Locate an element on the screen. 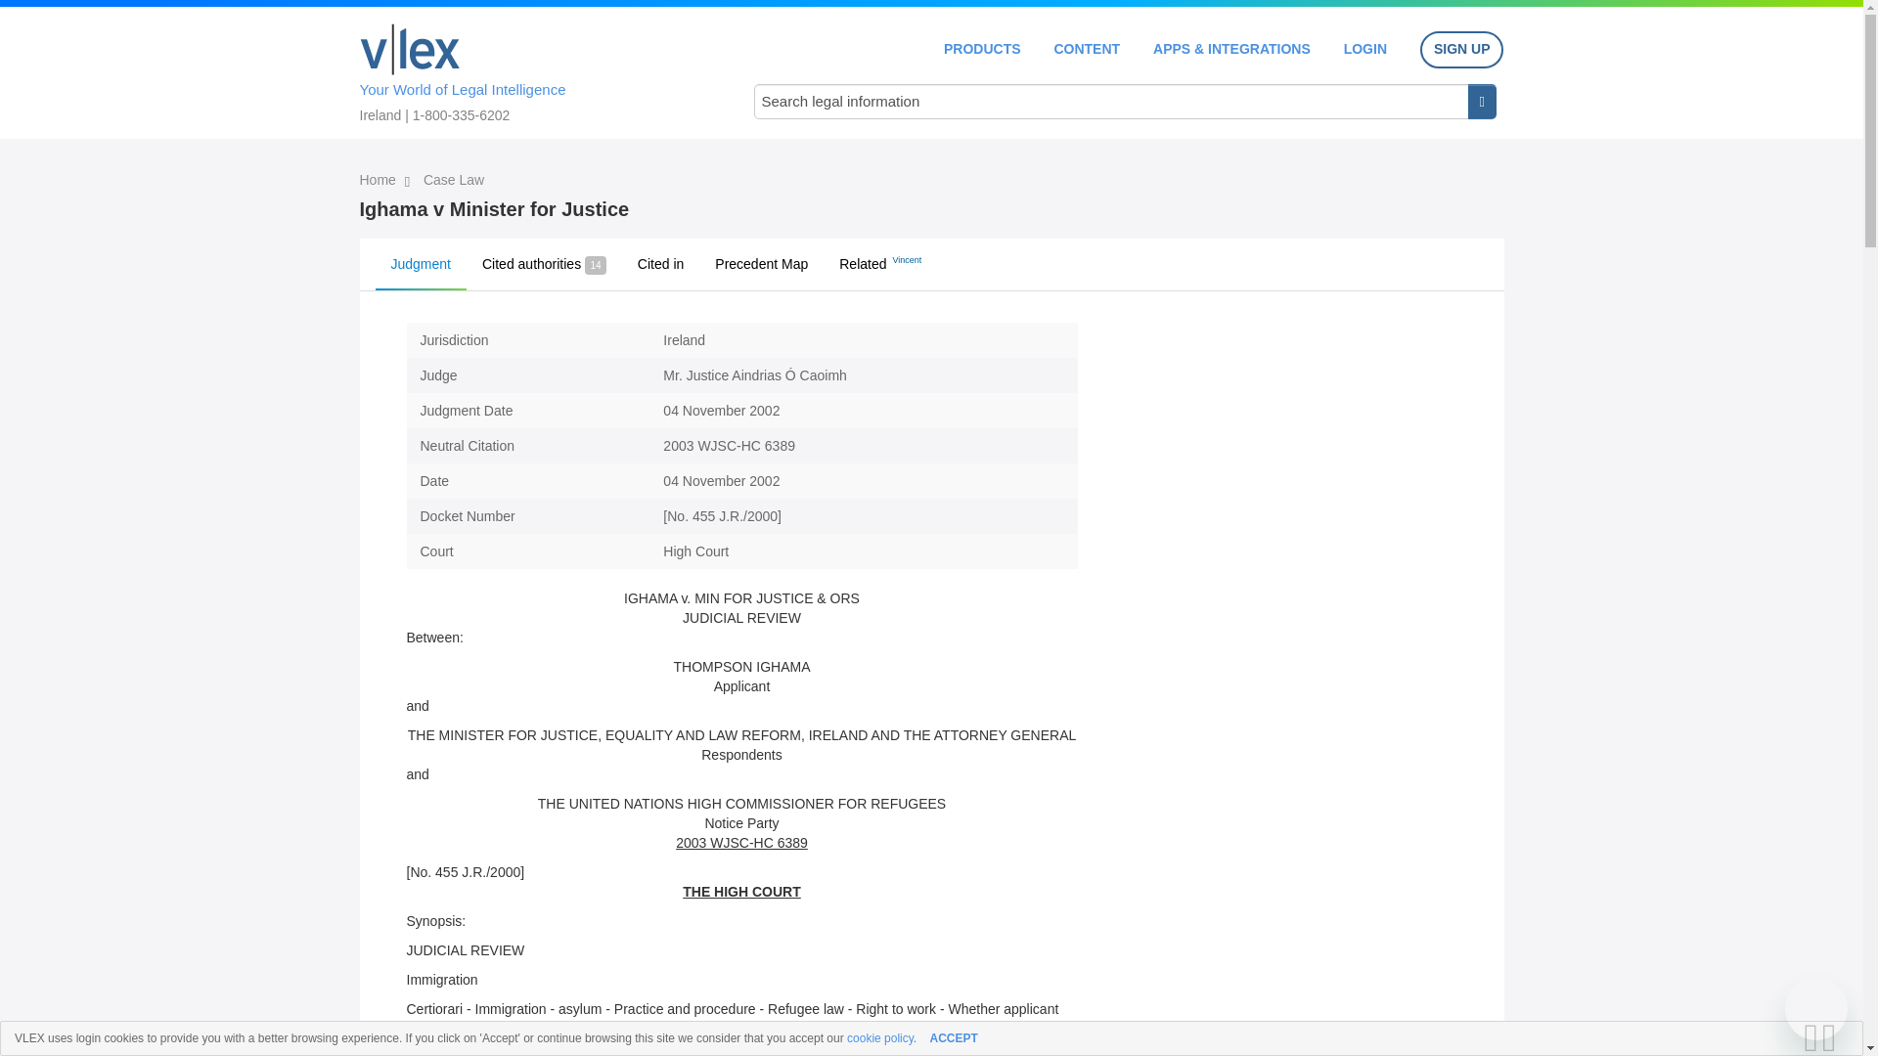 This screenshot has height=1056, width=1878. CONTENT is located at coordinates (1086, 49).